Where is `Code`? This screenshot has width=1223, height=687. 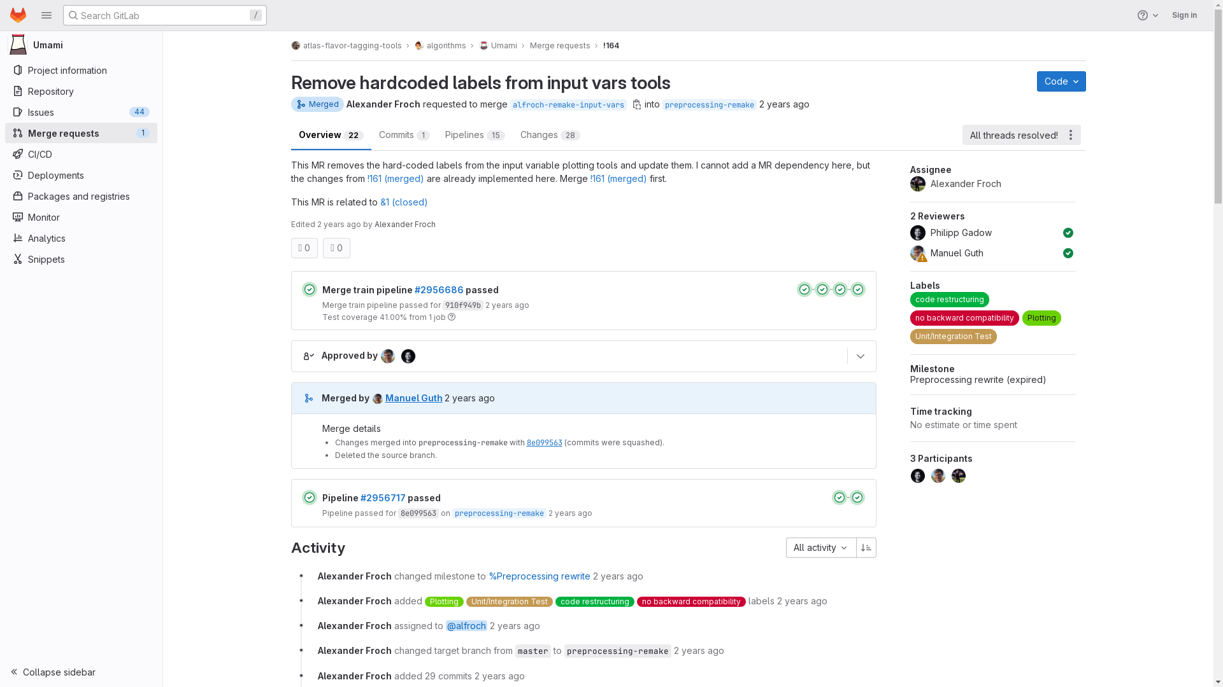
Code is located at coordinates (1061, 81).